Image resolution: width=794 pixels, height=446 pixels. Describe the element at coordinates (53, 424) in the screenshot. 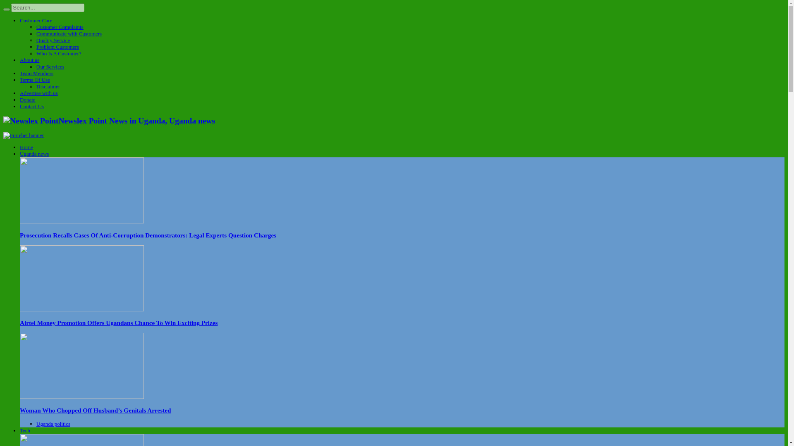

I see `Uganda politics` at that location.